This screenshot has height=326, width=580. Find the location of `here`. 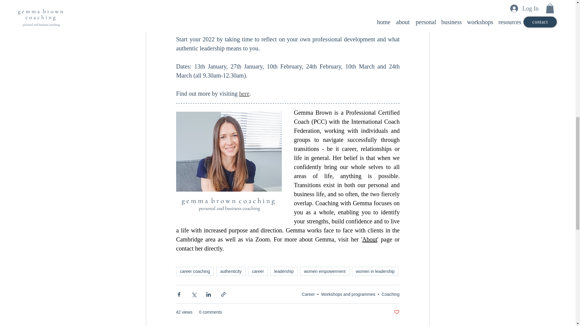

here is located at coordinates (244, 94).